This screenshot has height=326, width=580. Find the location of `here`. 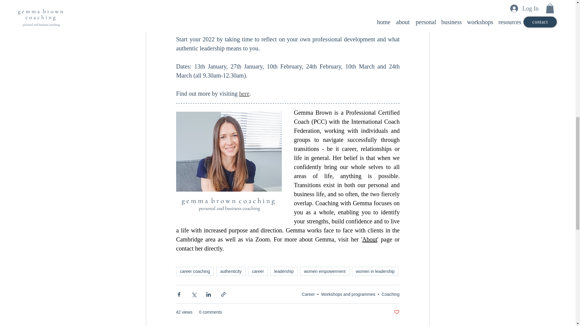

here is located at coordinates (244, 94).